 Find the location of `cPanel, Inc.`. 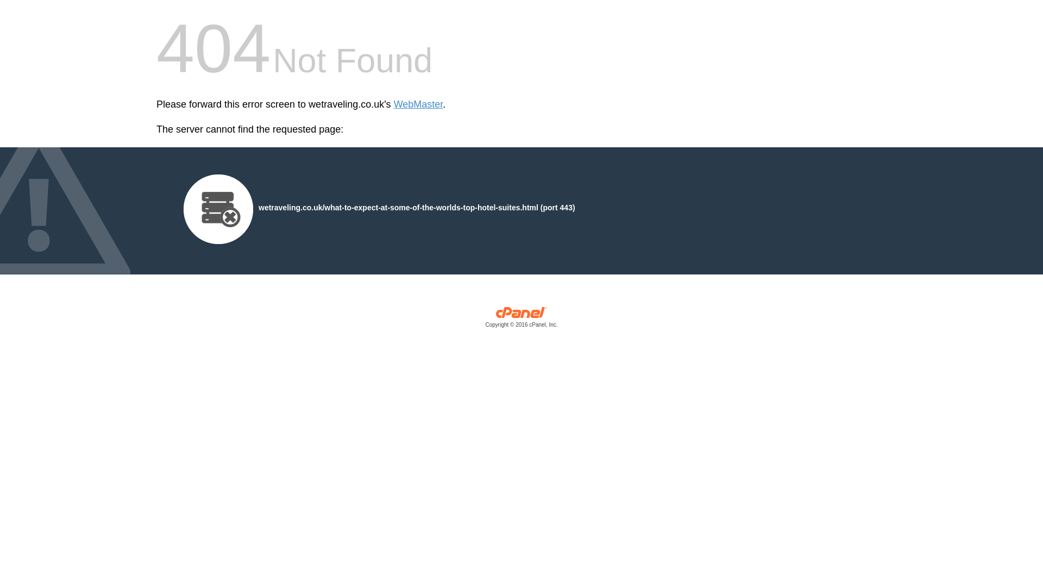

cPanel, Inc. is located at coordinates (521, 320).